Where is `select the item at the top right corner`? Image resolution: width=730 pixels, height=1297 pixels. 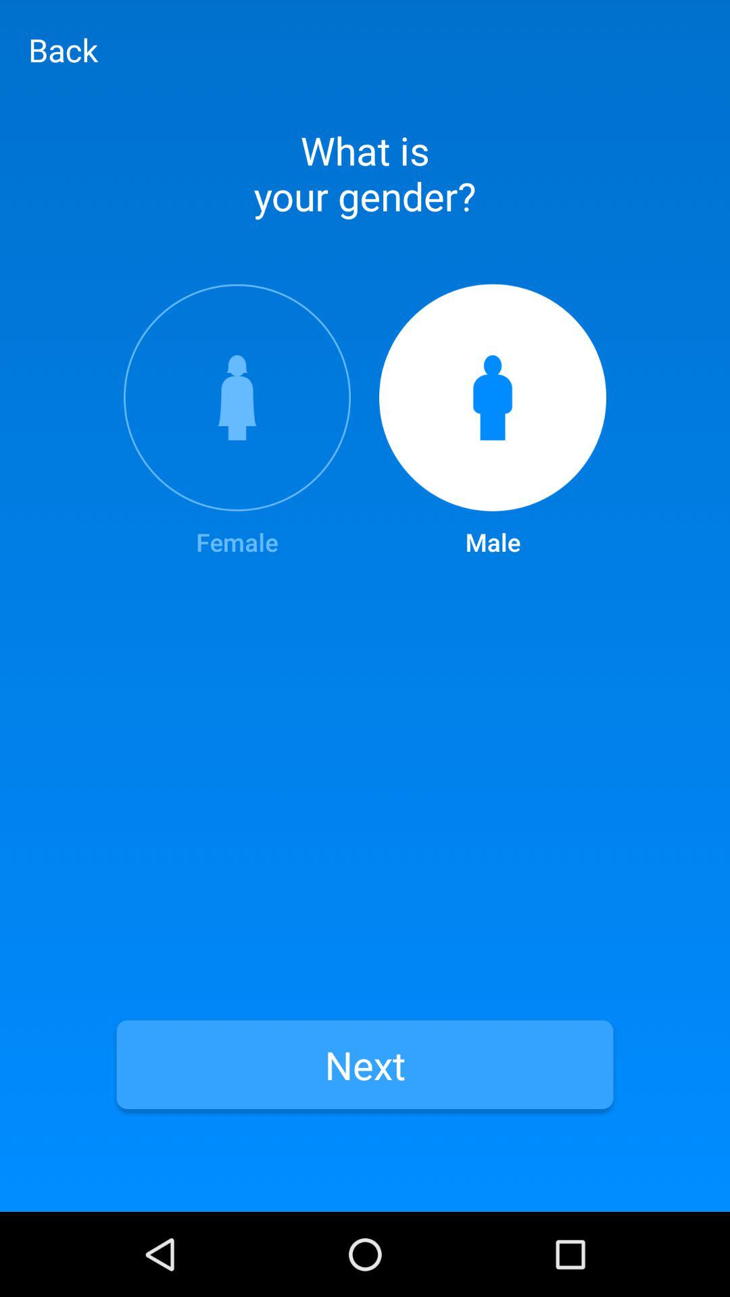
select the item at the top right corner is located at coordinates (493, 422).